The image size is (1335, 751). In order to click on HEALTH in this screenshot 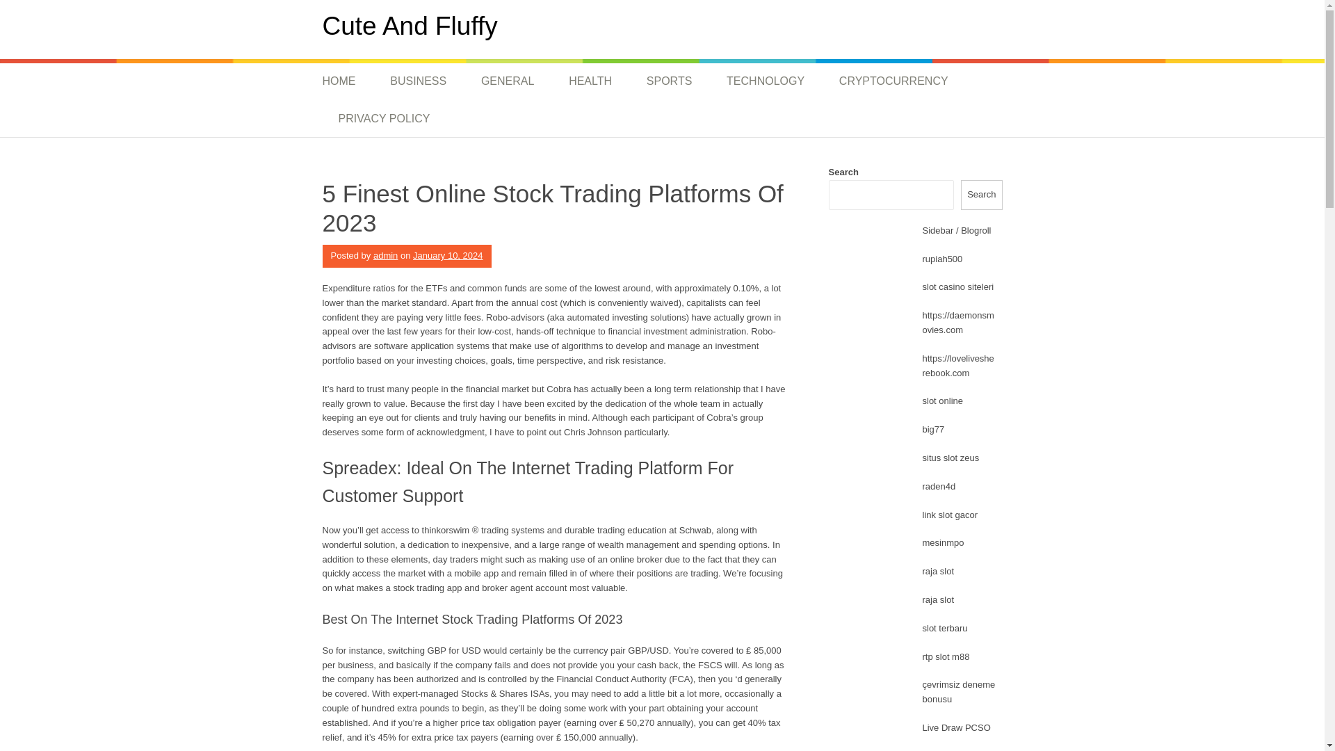, I will do `click(590, 81)`.